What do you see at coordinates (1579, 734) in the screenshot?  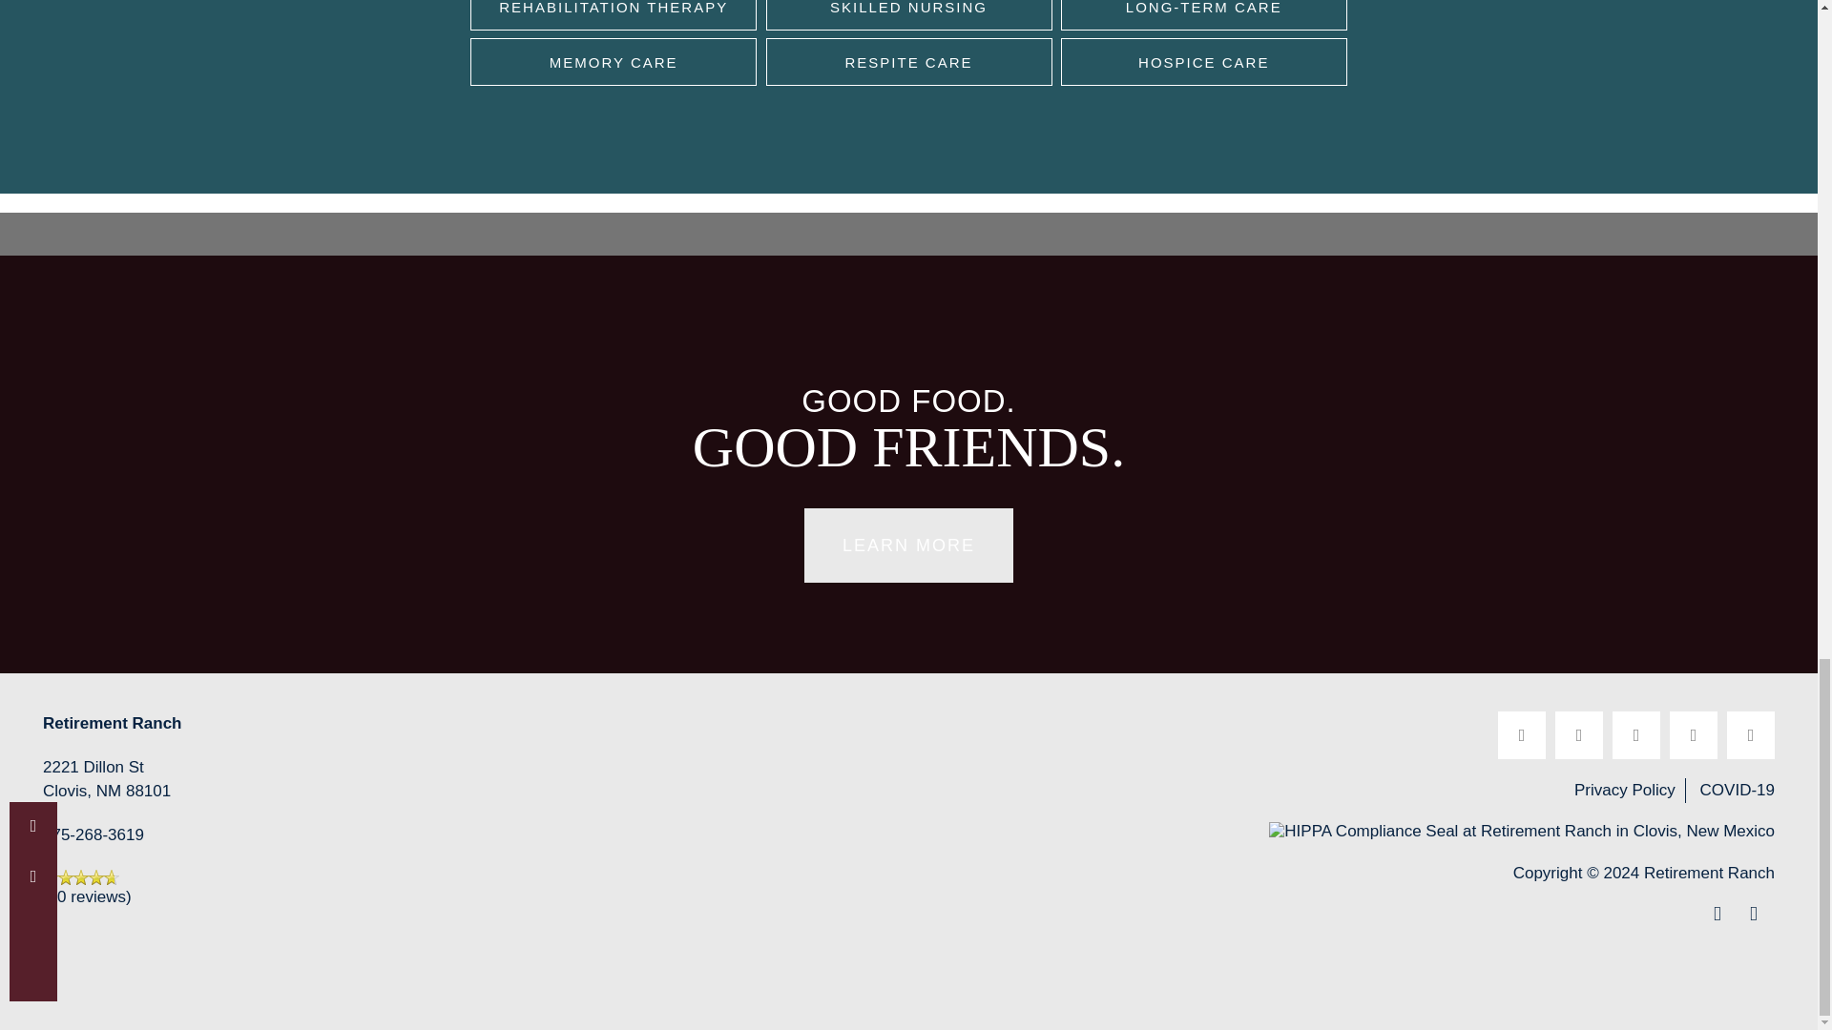 I see `Yelp` at bounding box center [1579, 734].